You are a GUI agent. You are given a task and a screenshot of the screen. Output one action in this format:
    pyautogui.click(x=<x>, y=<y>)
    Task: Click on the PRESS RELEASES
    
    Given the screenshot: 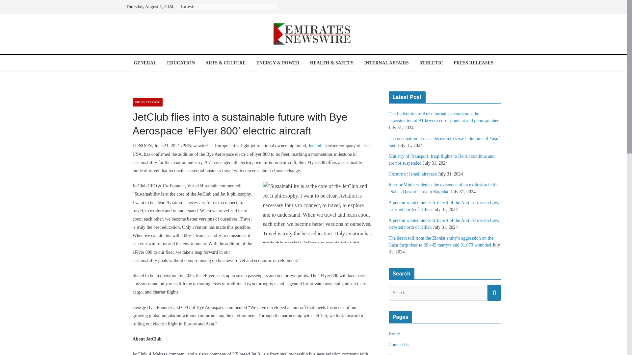 What is the action you would take?
    pyautogui.click(x=473, y=63)
    